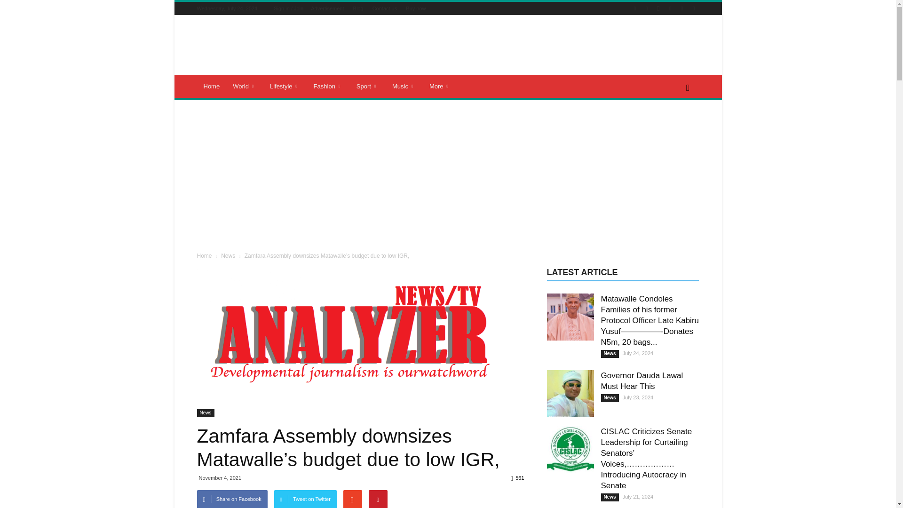  What do you see at coordinates (635, 8) in the screenshot?
I see `Behance` at bounding box center [635, 8].